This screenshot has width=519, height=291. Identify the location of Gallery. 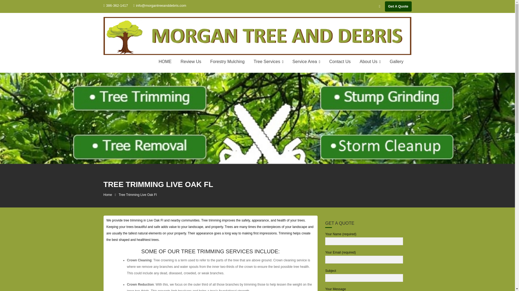
(396, 61).